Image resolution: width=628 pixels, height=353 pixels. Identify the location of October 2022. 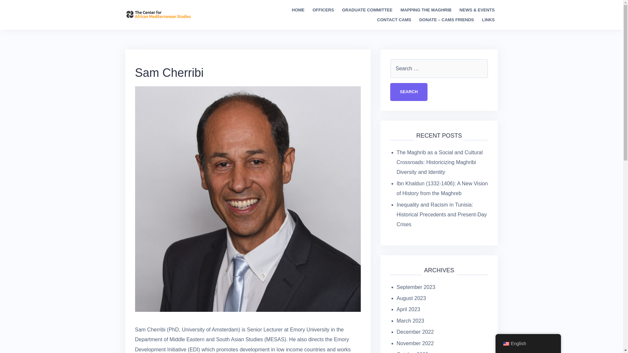
(412, 352).